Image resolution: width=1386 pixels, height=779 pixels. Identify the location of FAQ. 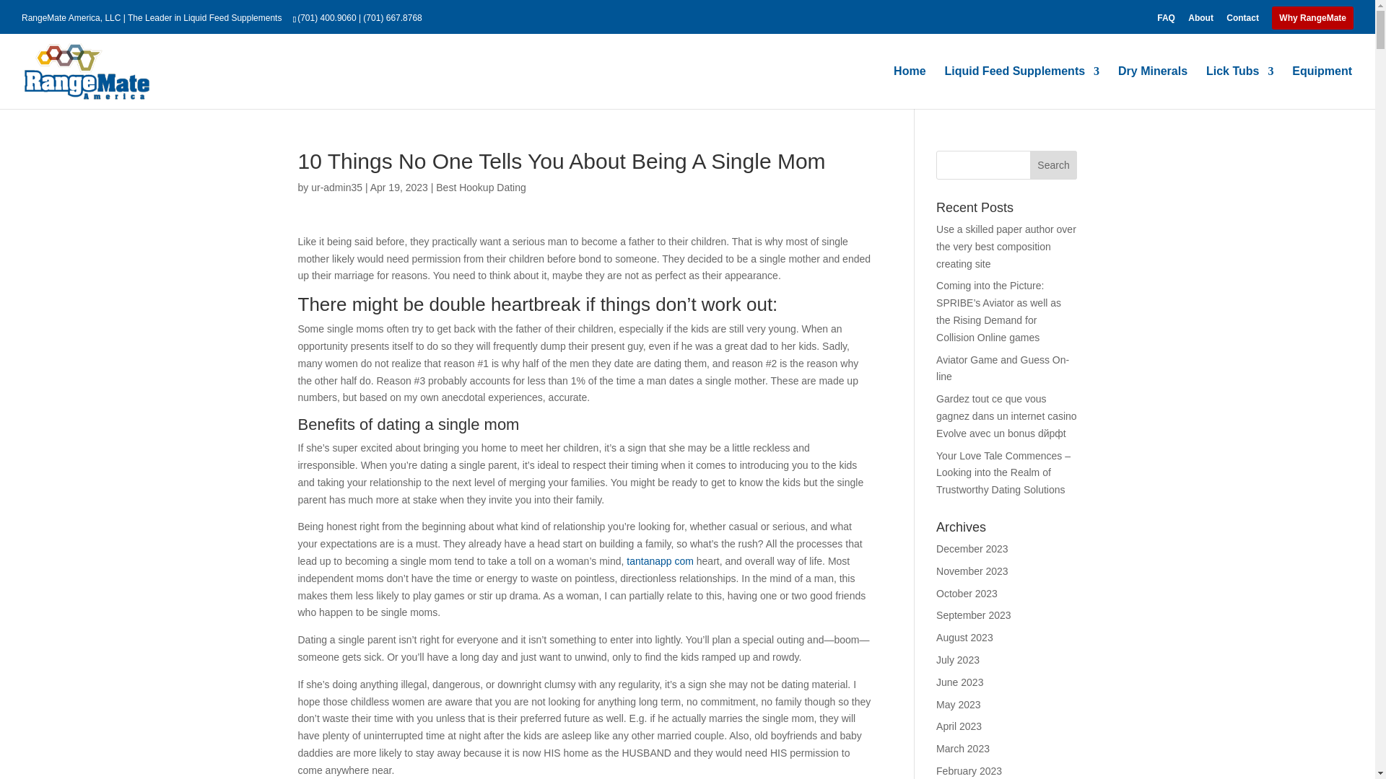
(1167, 21).